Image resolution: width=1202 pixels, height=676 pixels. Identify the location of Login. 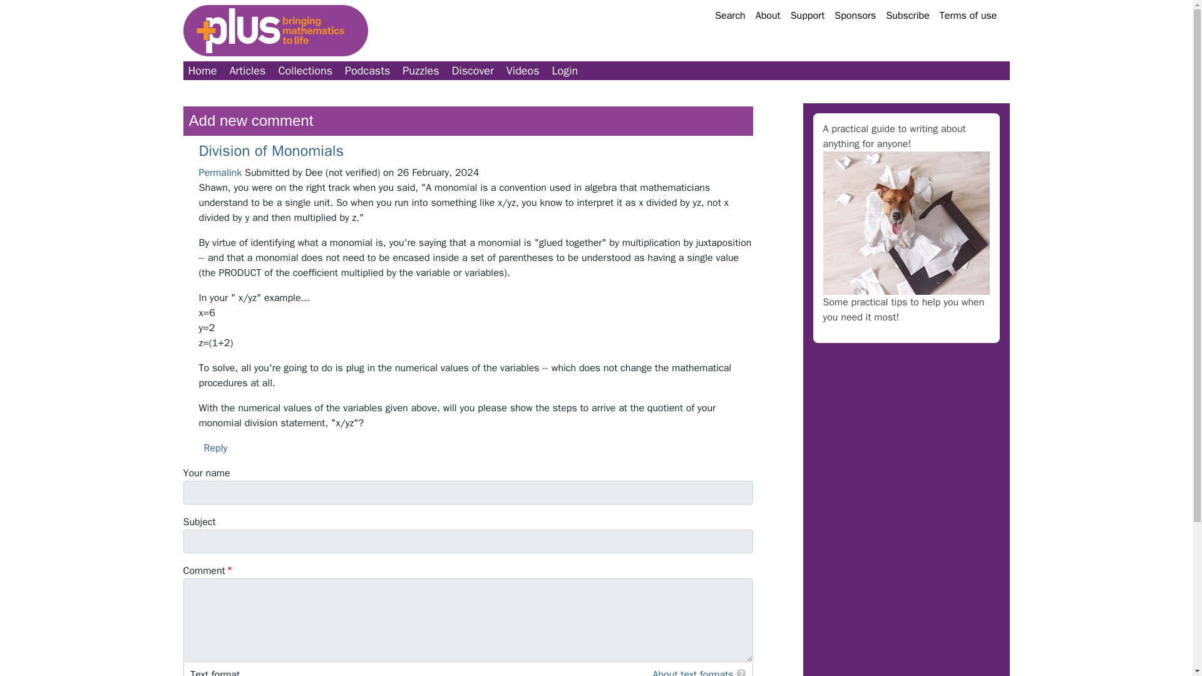
(565, 71).